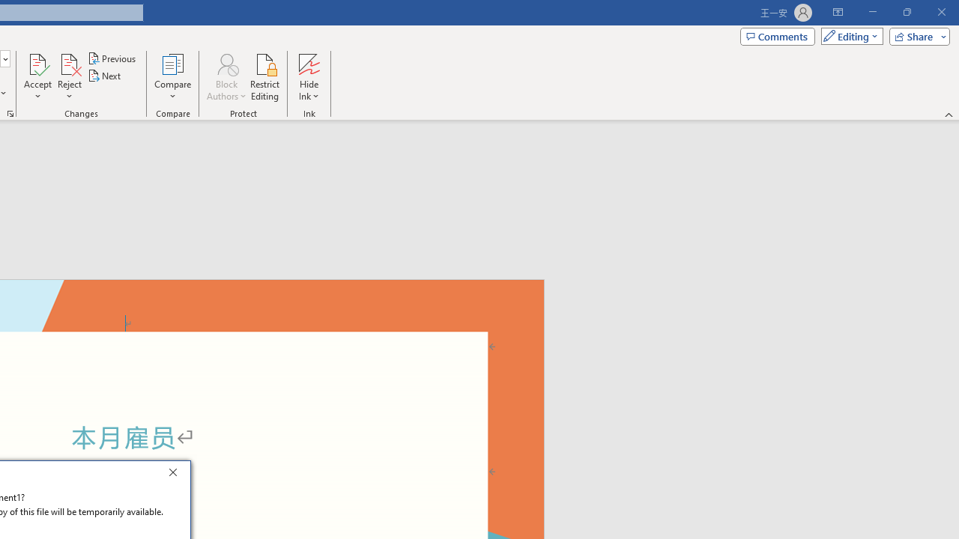  What do you see at coordinates (69, 63) in the screenshot?
I see `Reject and Move to Next` at bounding box center [69, 63].